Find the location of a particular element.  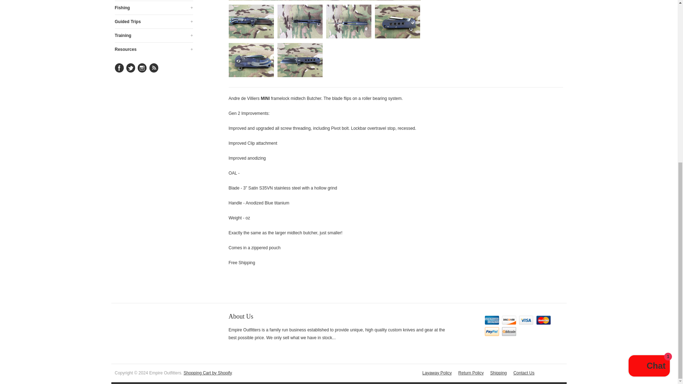

Return Policy is located at coordinates (471, 373).